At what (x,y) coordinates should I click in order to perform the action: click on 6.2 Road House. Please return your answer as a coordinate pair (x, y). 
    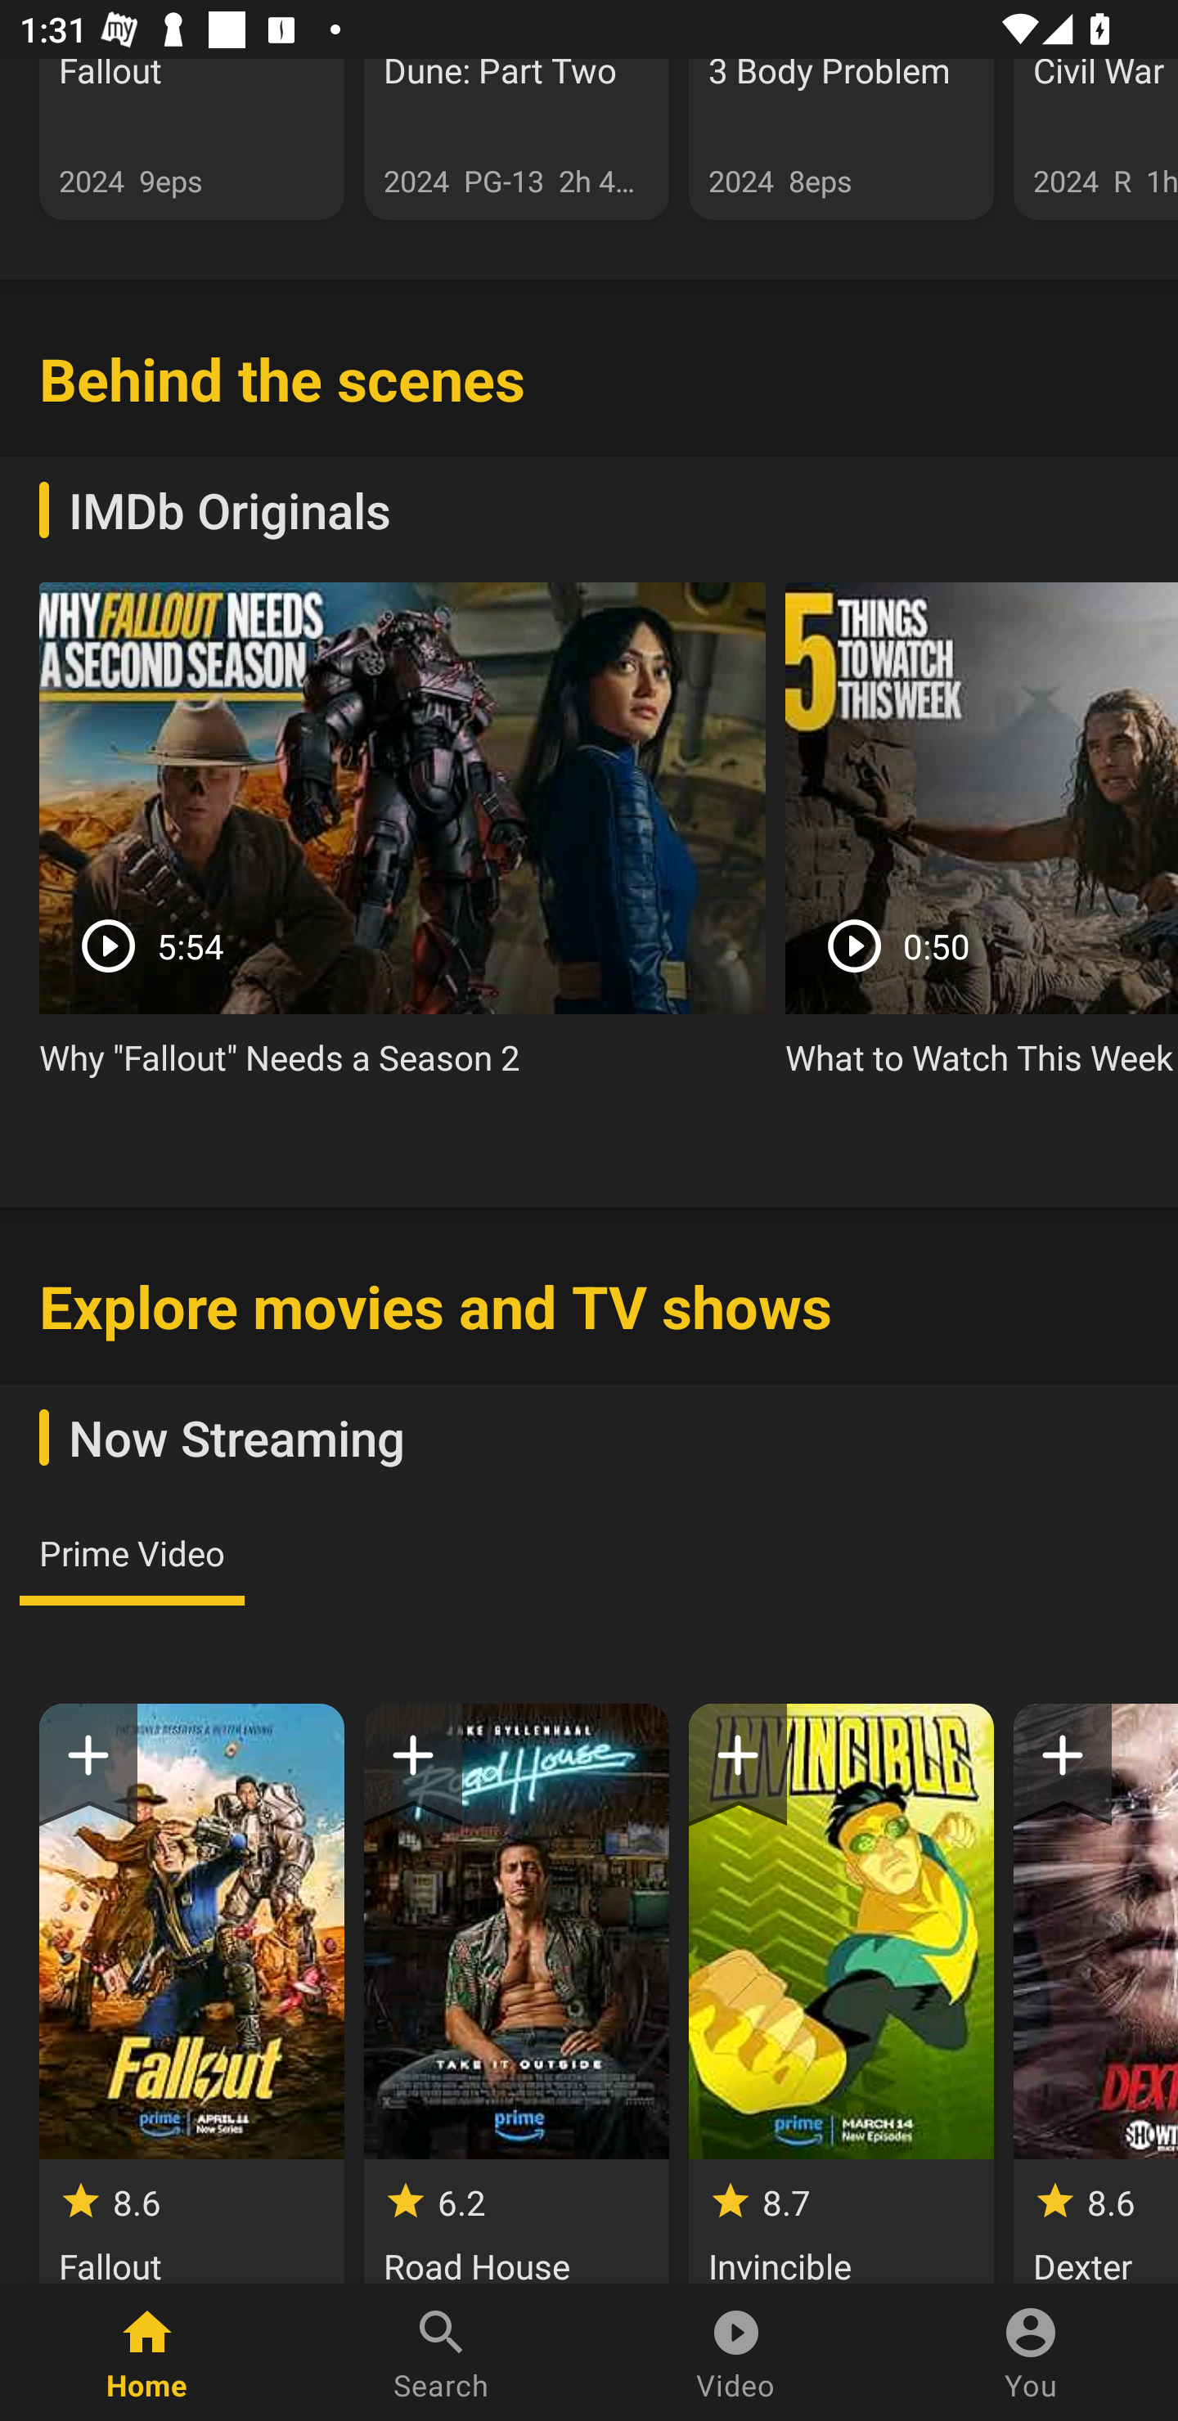
    Looking at the image, I should click on (515, 1993).